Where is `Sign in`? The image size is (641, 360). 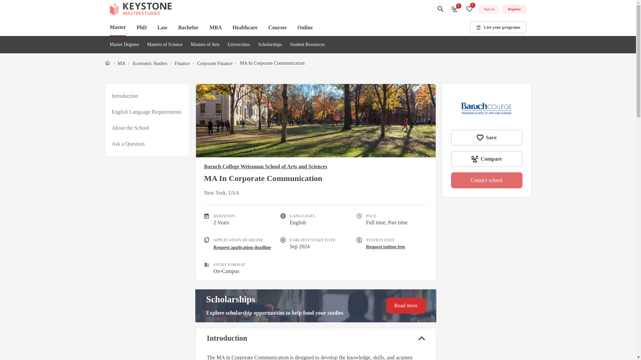
Sign in is located at coordinates (489, 9).